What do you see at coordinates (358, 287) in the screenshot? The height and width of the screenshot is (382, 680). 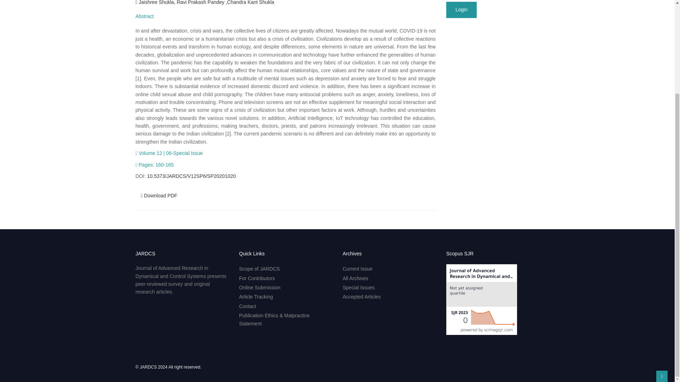 I see `Special Issues` at bounding box center [358, 287].